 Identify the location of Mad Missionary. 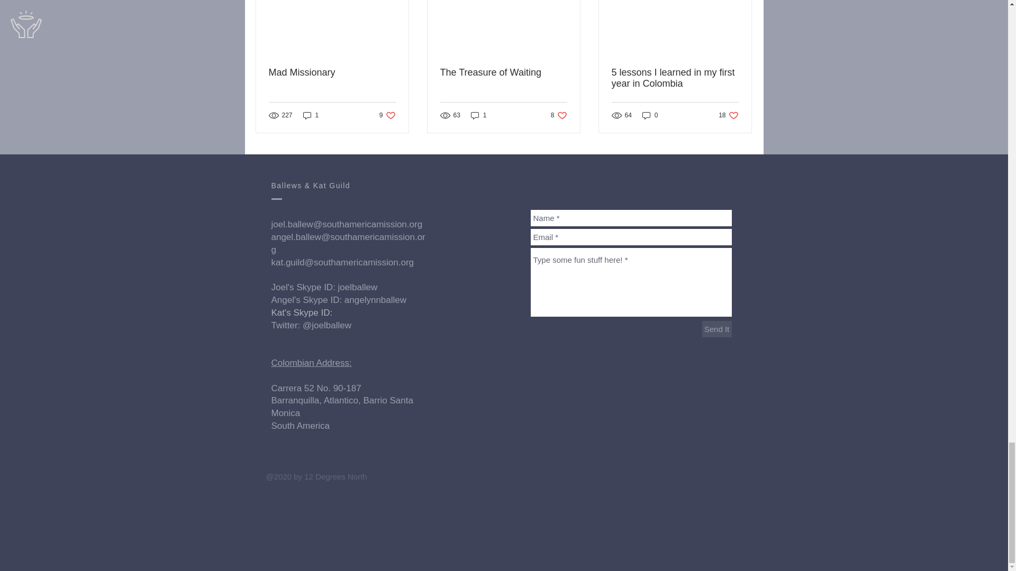
(311, 115).